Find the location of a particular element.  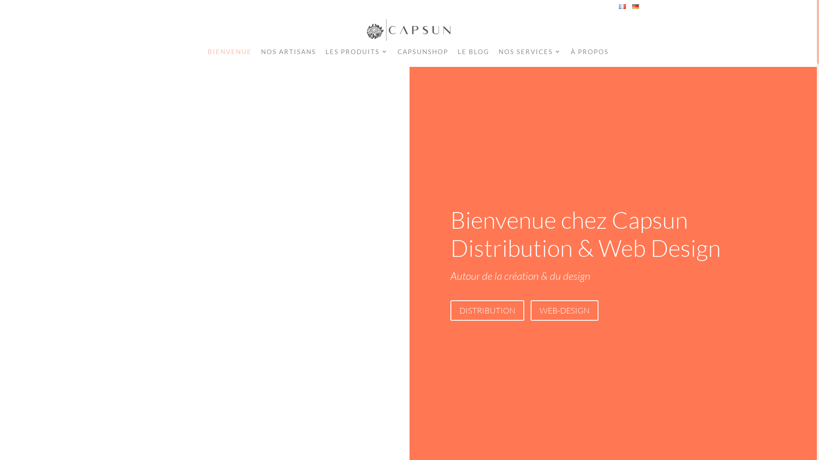

LE BLOG is located at coordinates (473, 55).